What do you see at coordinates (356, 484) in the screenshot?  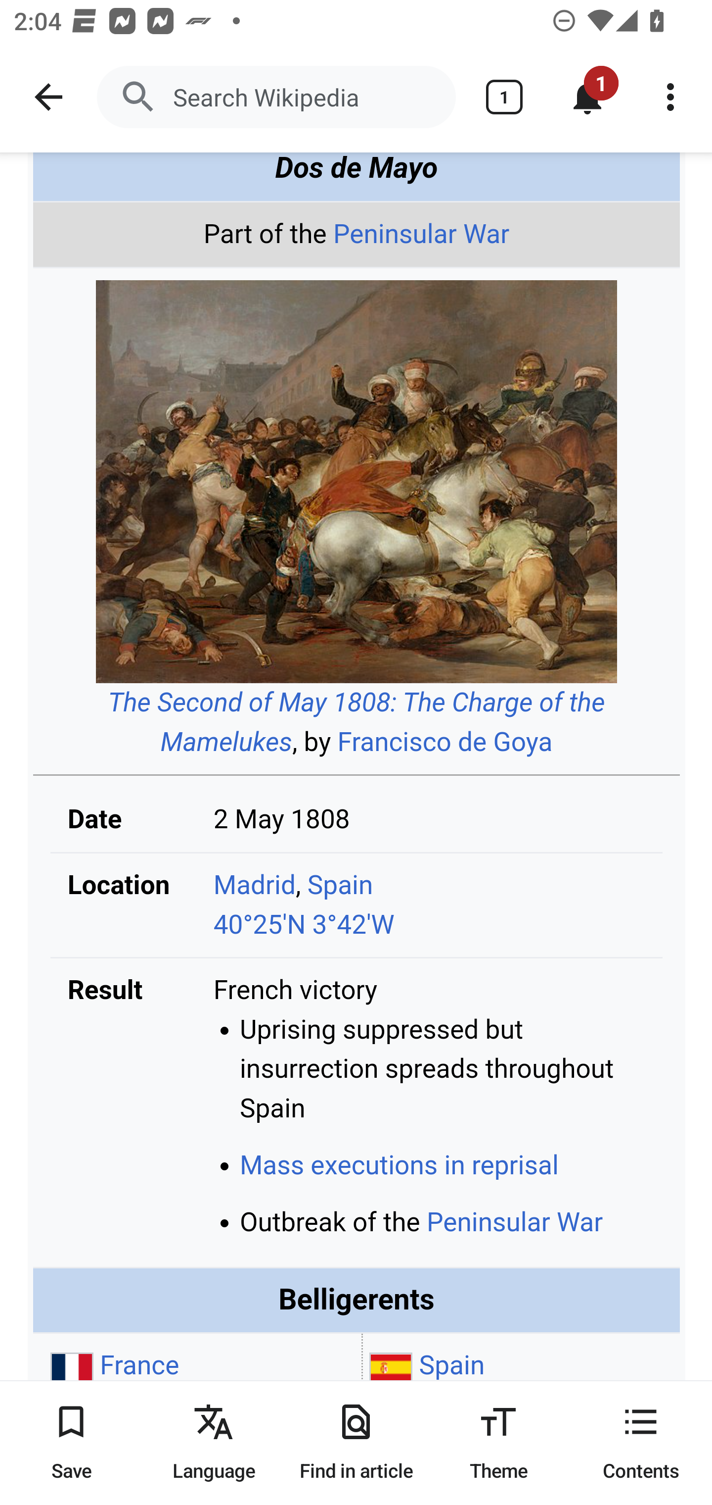 I see `602px-El_dos_de_mayo_de_1808_en_Madrid` at bounding box center [356, 484].